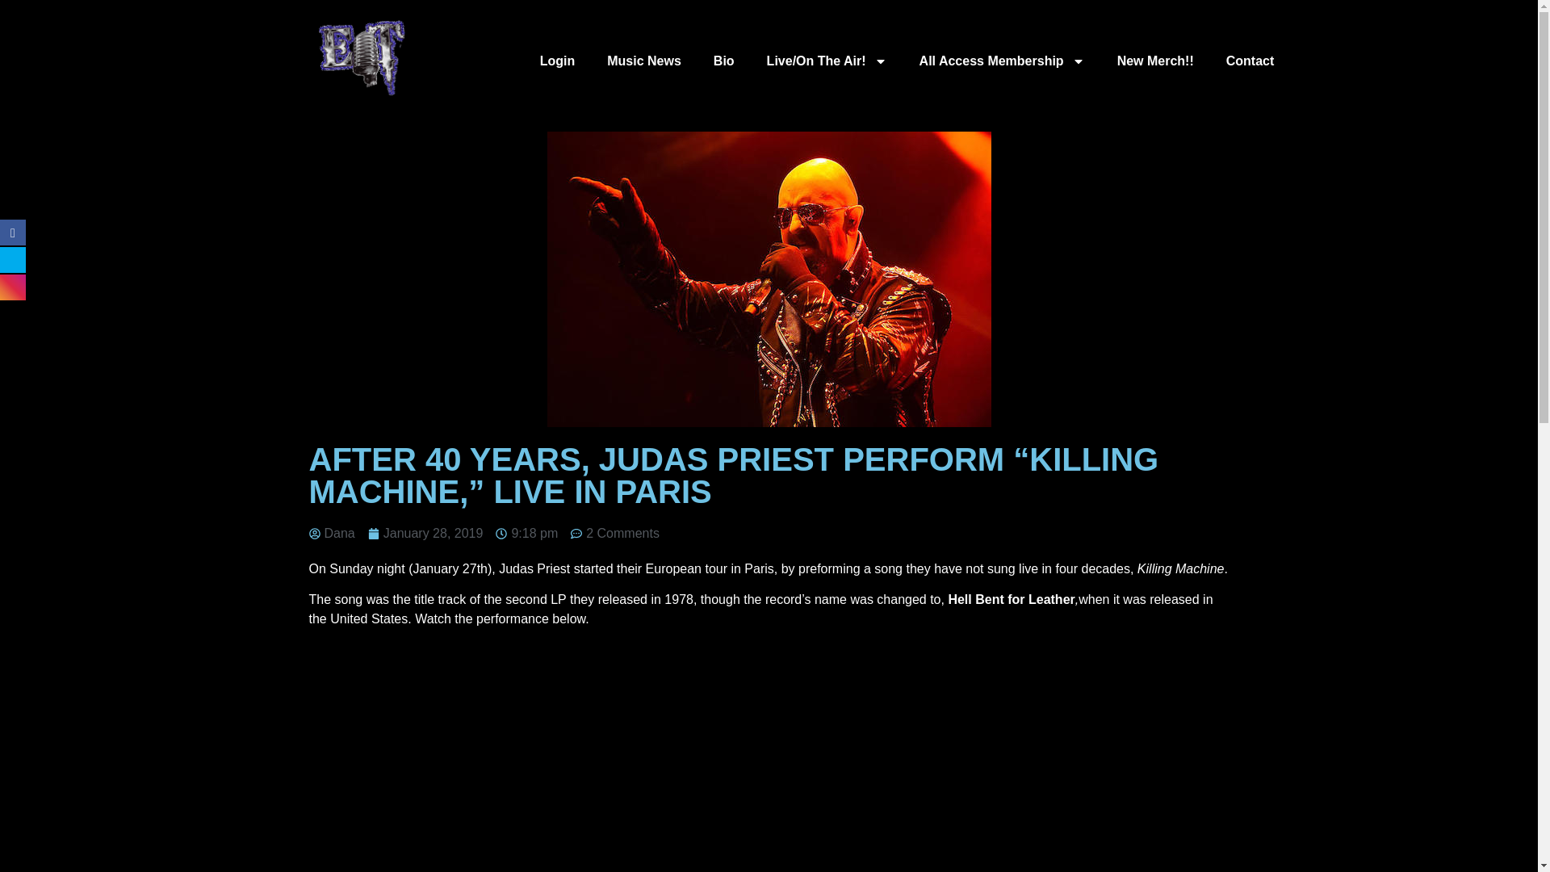 Image resolution: width=1550 pixels, height=872 pixels. What do you see at coordinates (557, 61) in the screenshot?
I see `Login` at bounding box center [557, 61].